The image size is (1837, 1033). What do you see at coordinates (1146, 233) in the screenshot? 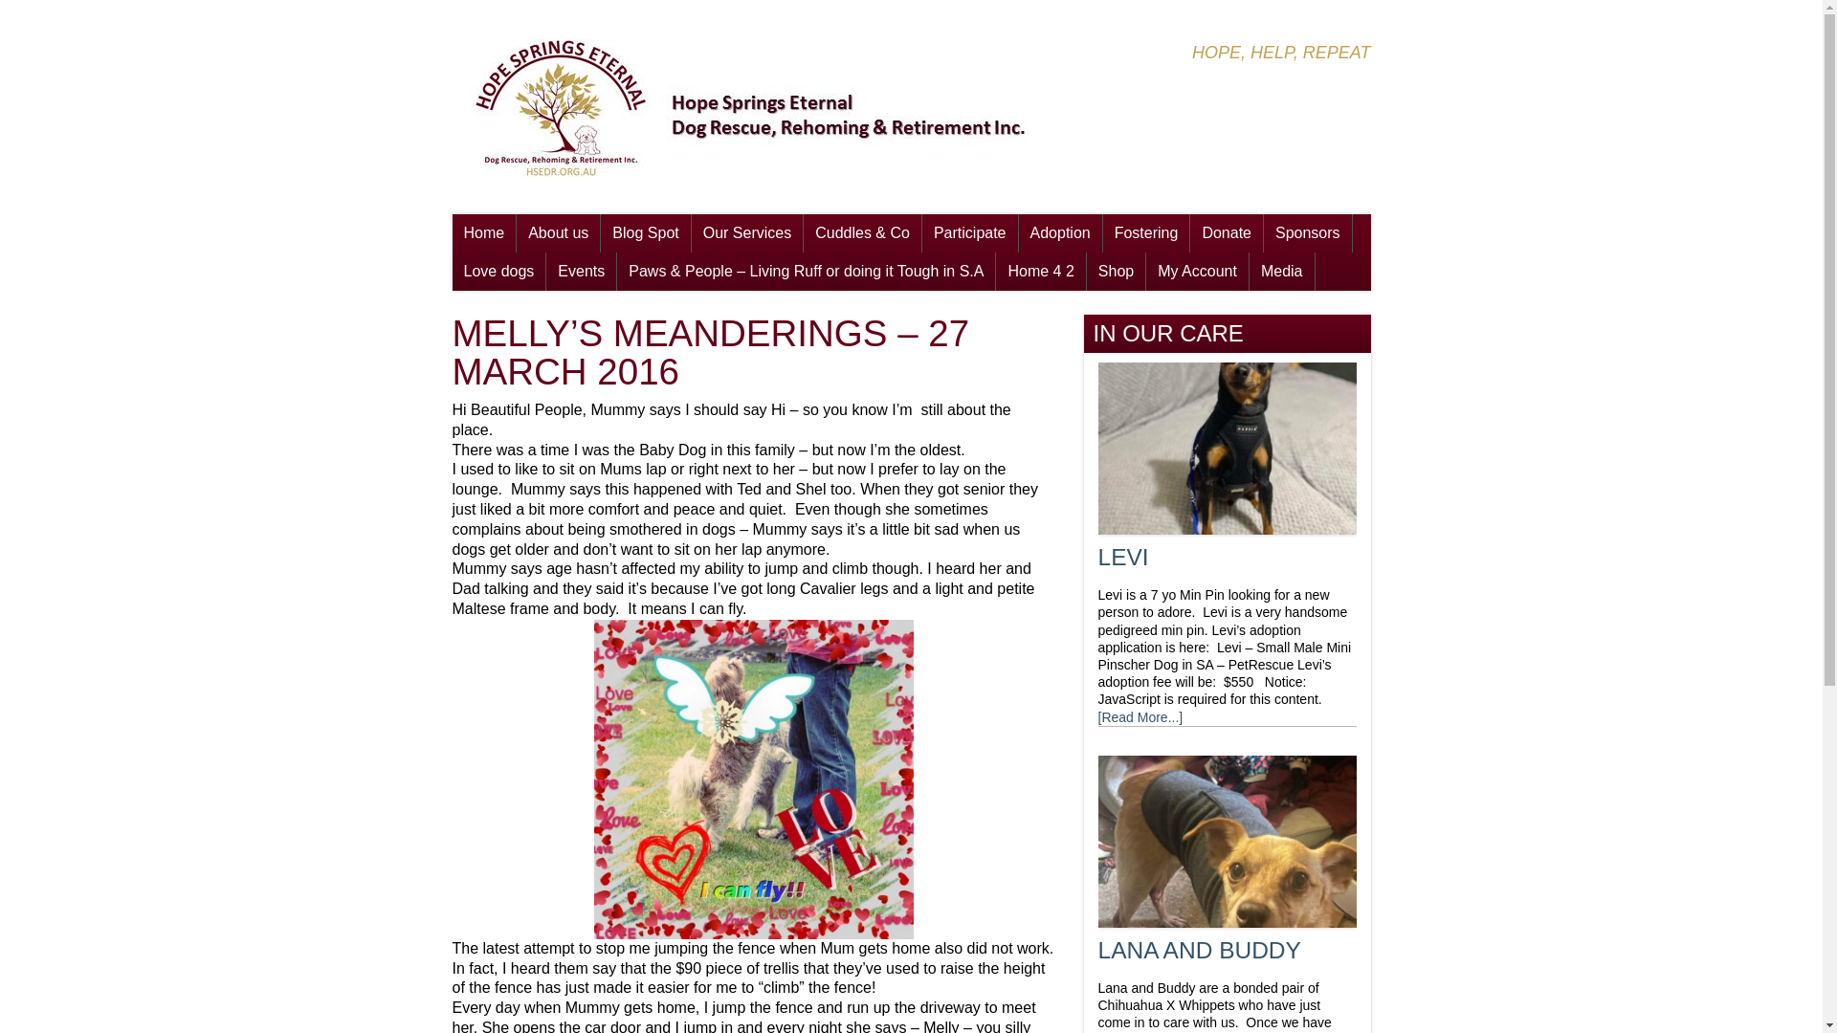
I see `Fostering` at bounding box center [1146, 233].